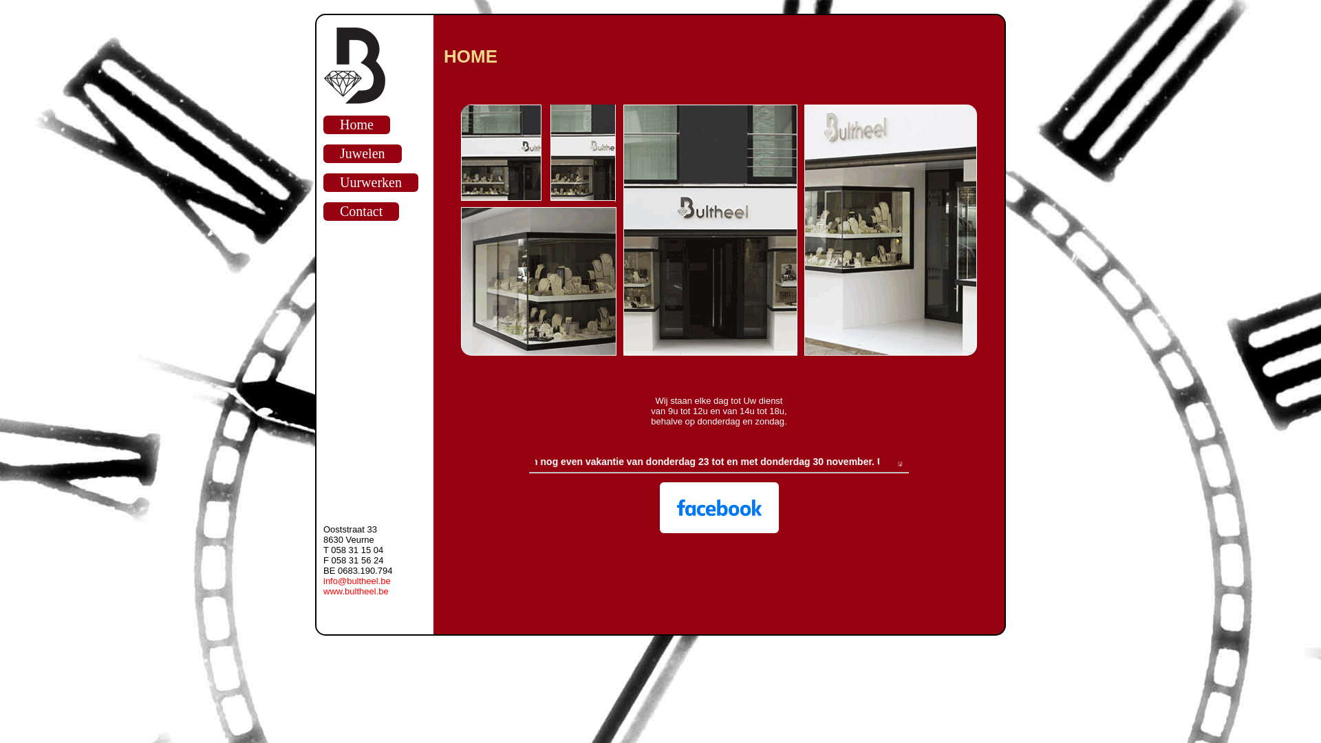 This screenshot has width=1321, height=743. What do you see at coordinates (363, 154) in the screenshot?
I see `Juwelen` at bounding box center [363, 154].